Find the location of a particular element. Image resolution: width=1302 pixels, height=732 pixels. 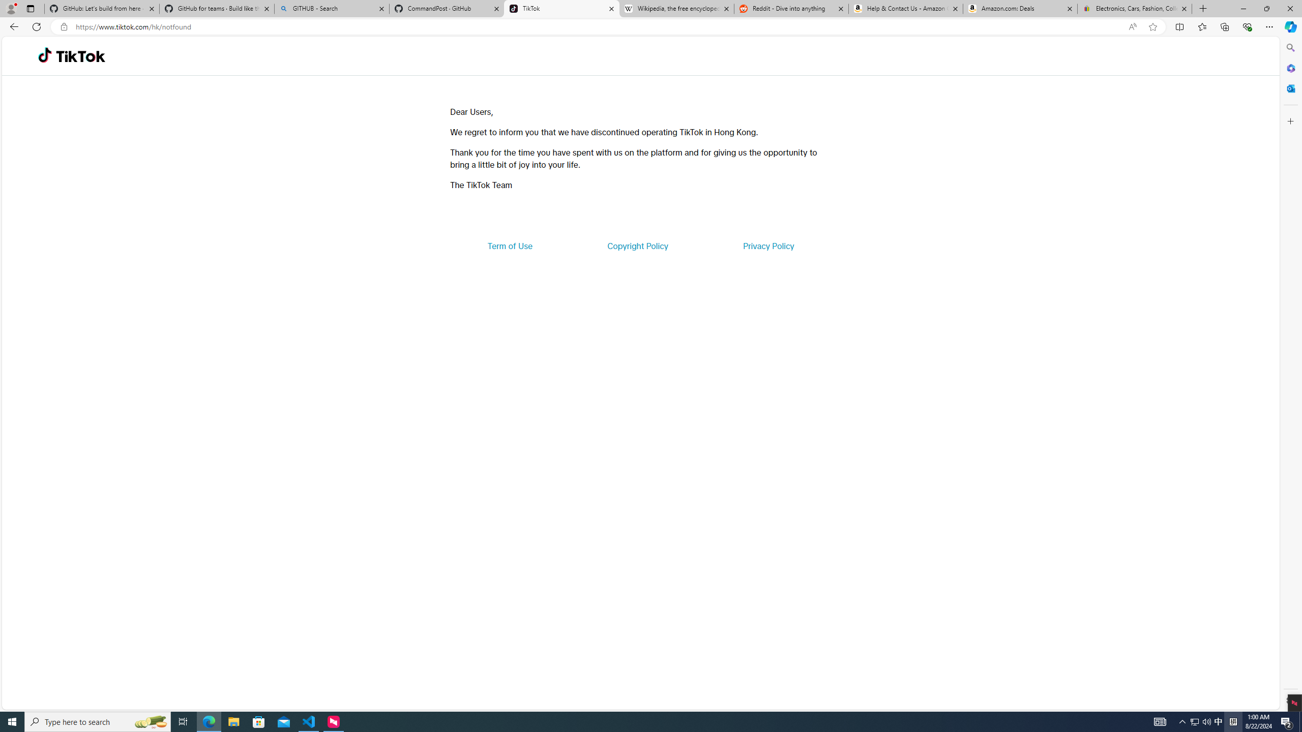

Copyright Policy is located at coordinates (637, 246).